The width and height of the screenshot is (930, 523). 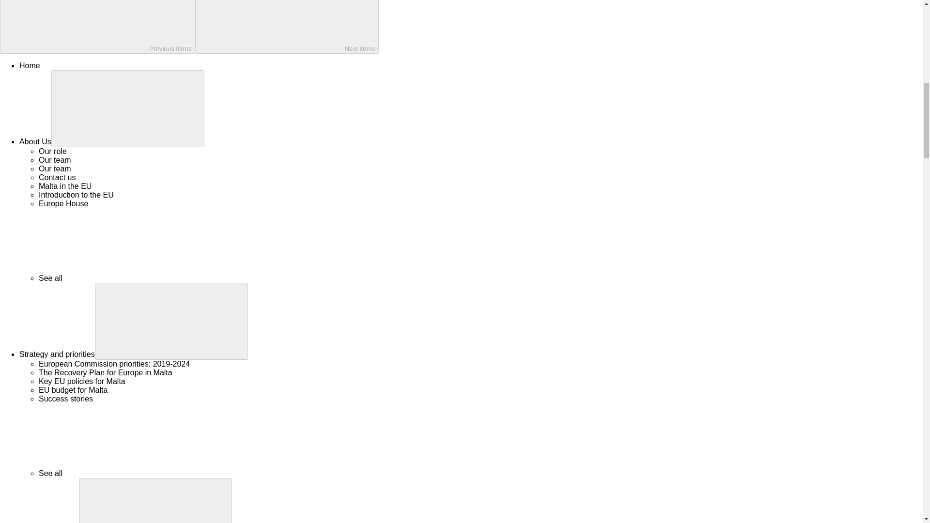 I want to click on Our role, so click(x=53, y=151).